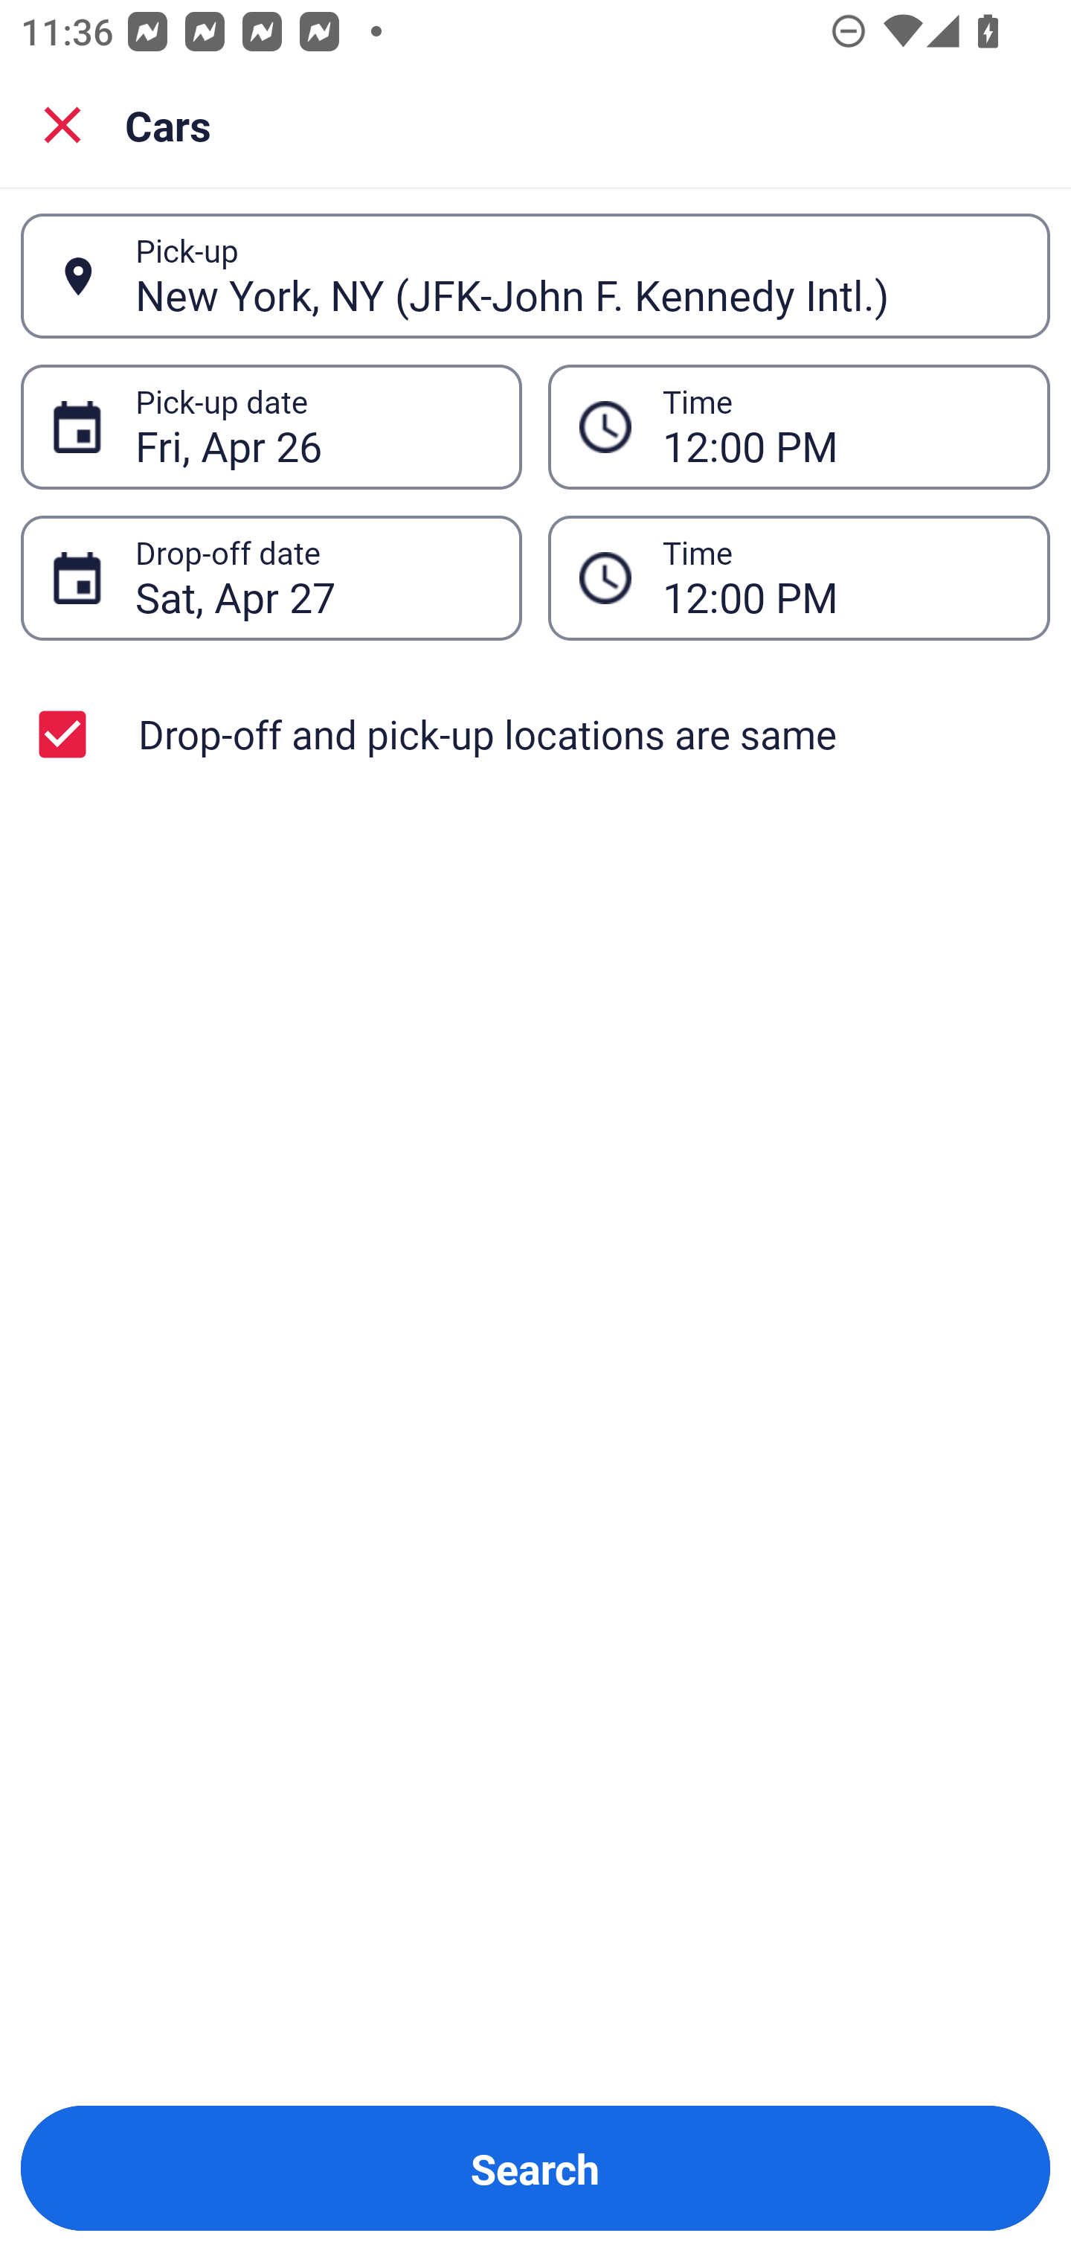  I want to click on Sat, Apr 27, so click(312, 577).